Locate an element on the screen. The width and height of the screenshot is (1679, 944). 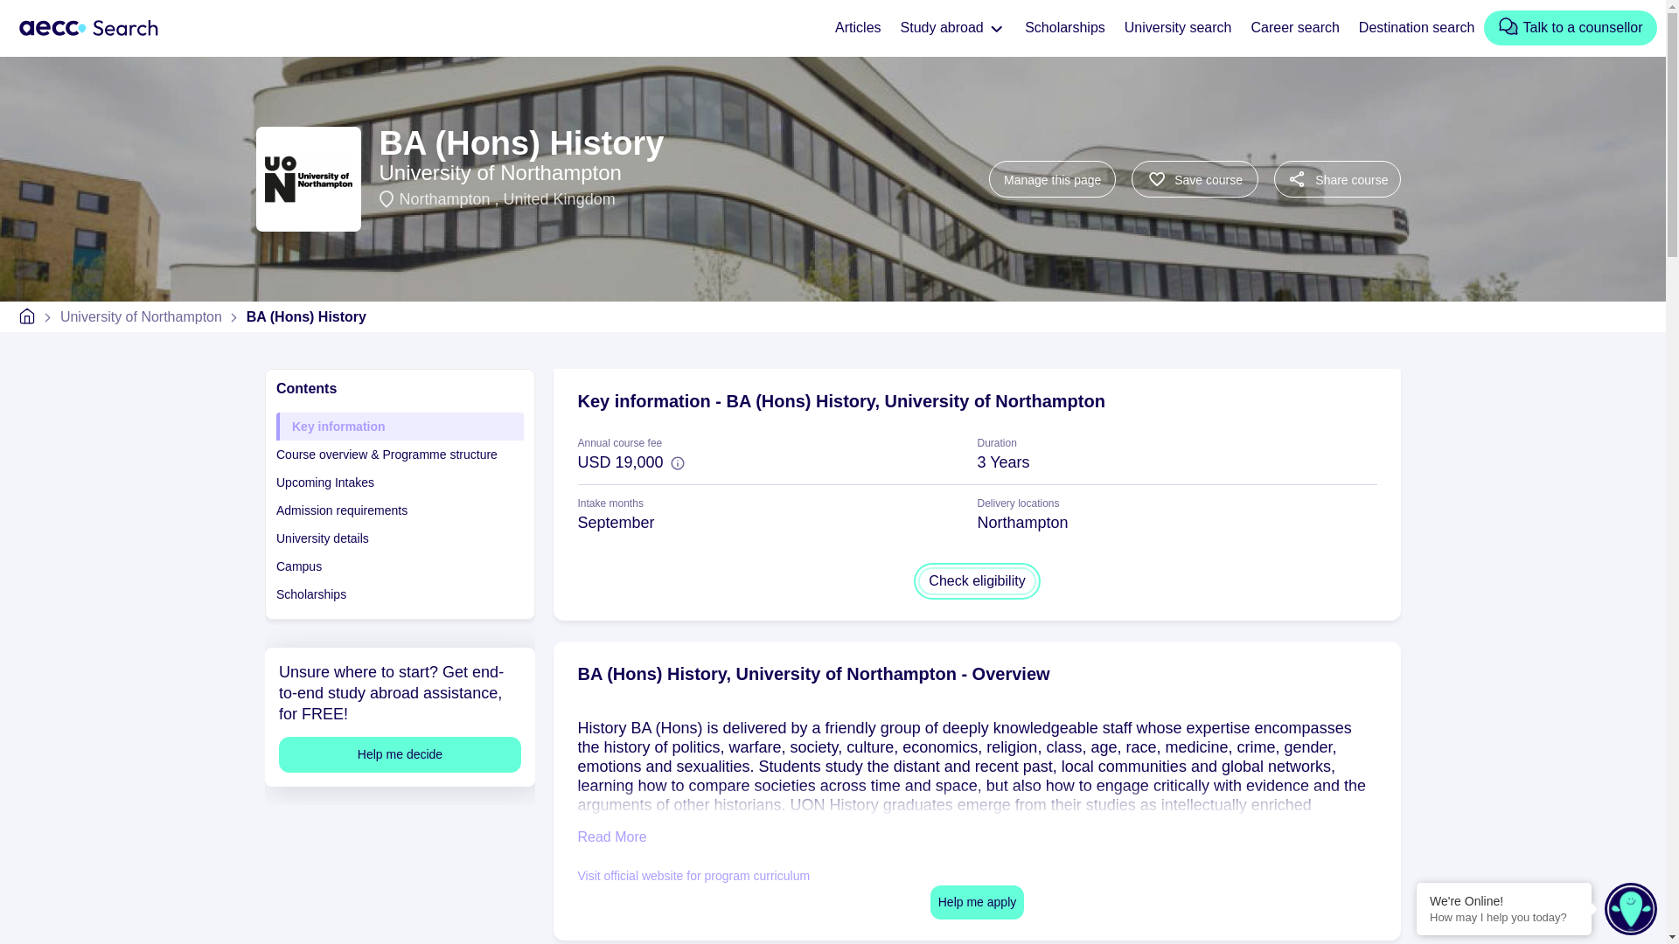
Destination search is located at coordinates (1417, 28).